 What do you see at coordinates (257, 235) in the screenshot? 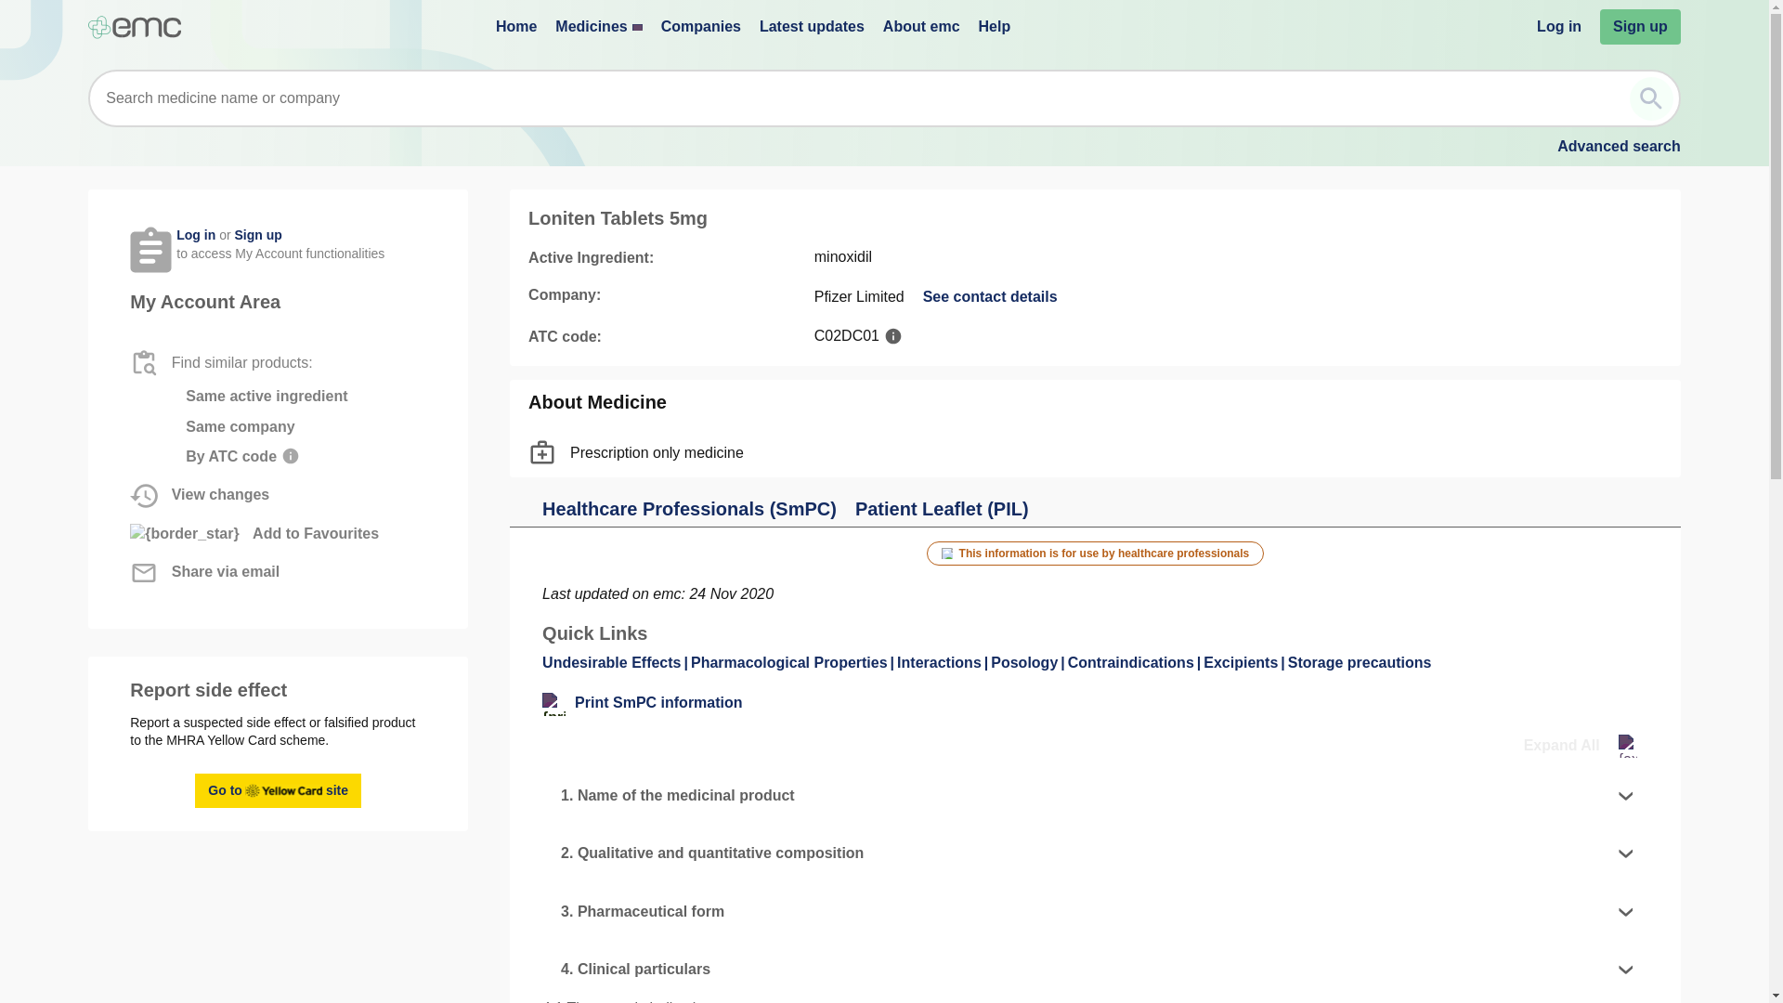
I see `Home` at bounding box center [257, 235].